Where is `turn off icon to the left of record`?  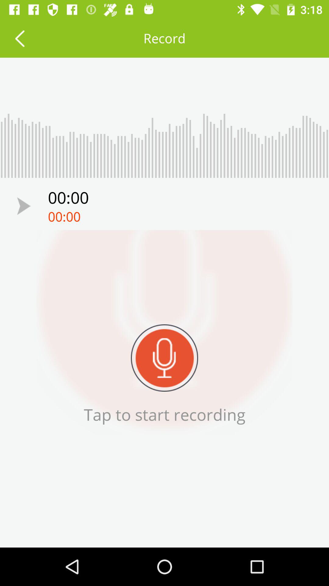 turn off icon to the left of record is located at coordinates (19, 38).